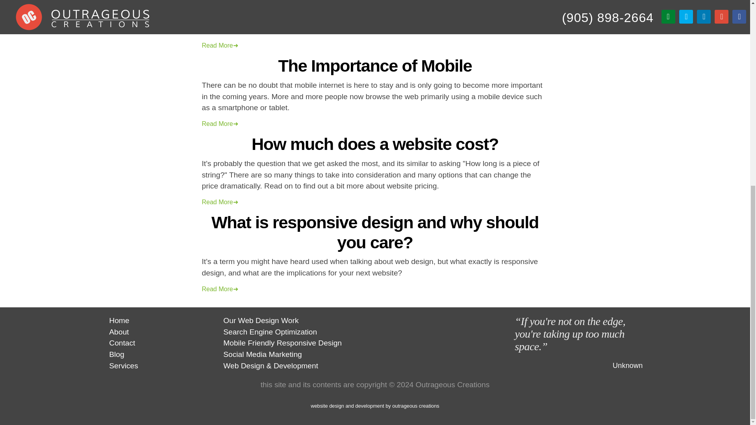  I want to click on About, so click(119, 332).